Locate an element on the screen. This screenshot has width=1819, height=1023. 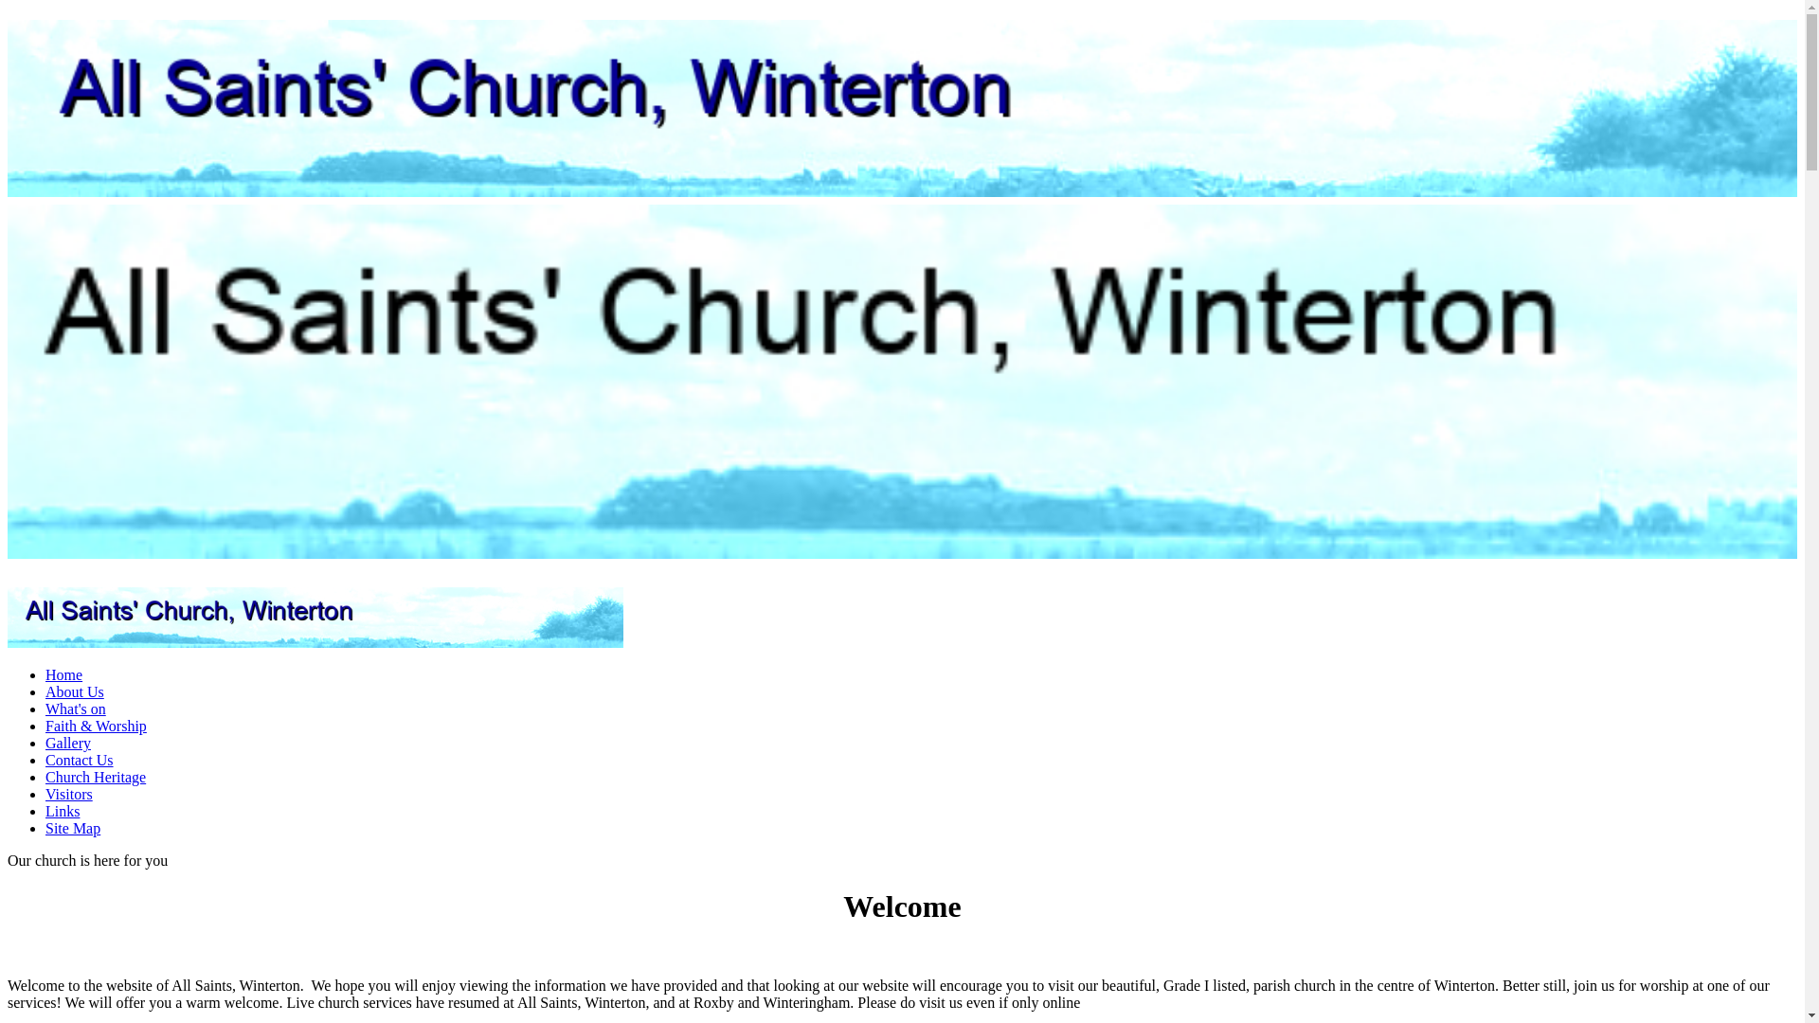
Contact Us is located at coordinates (80, 760).